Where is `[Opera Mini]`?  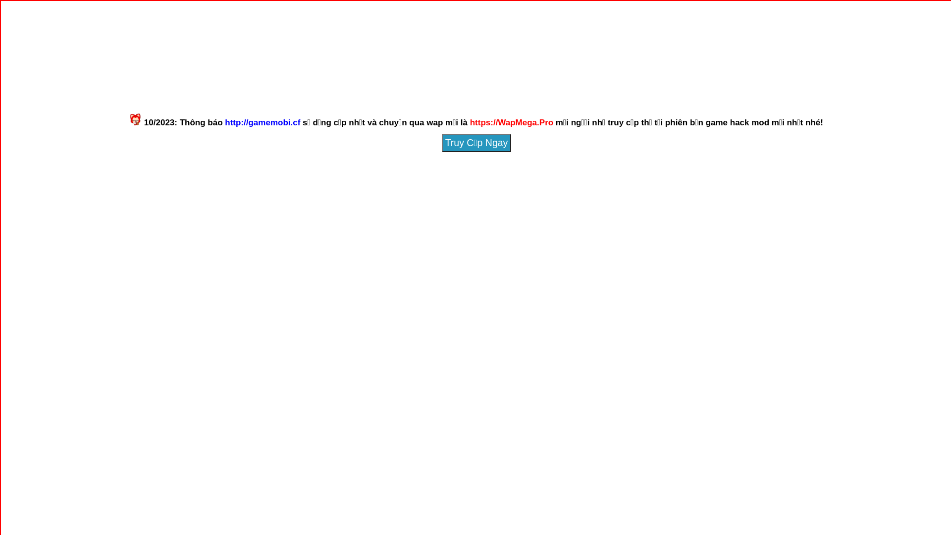
[Opera Mini] is located at coordinates (480, 82).